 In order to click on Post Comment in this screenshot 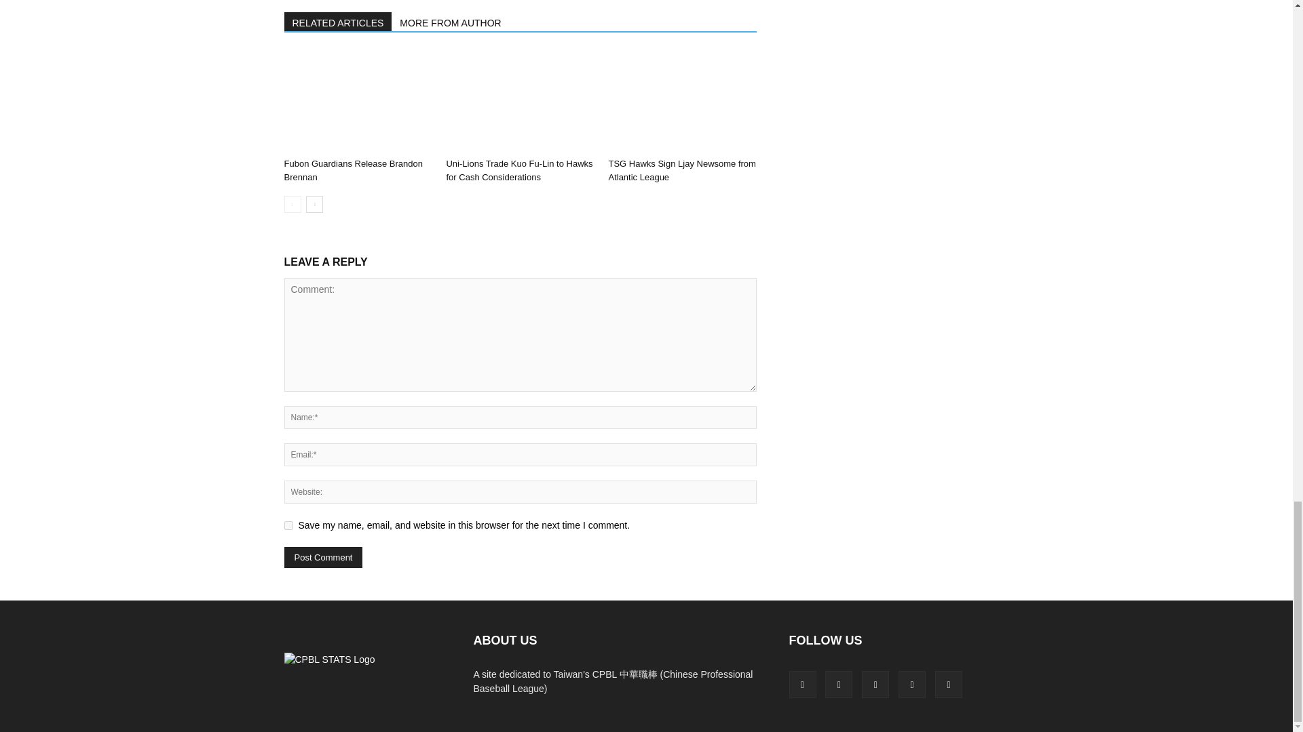, I will do `click(323, 557)`.